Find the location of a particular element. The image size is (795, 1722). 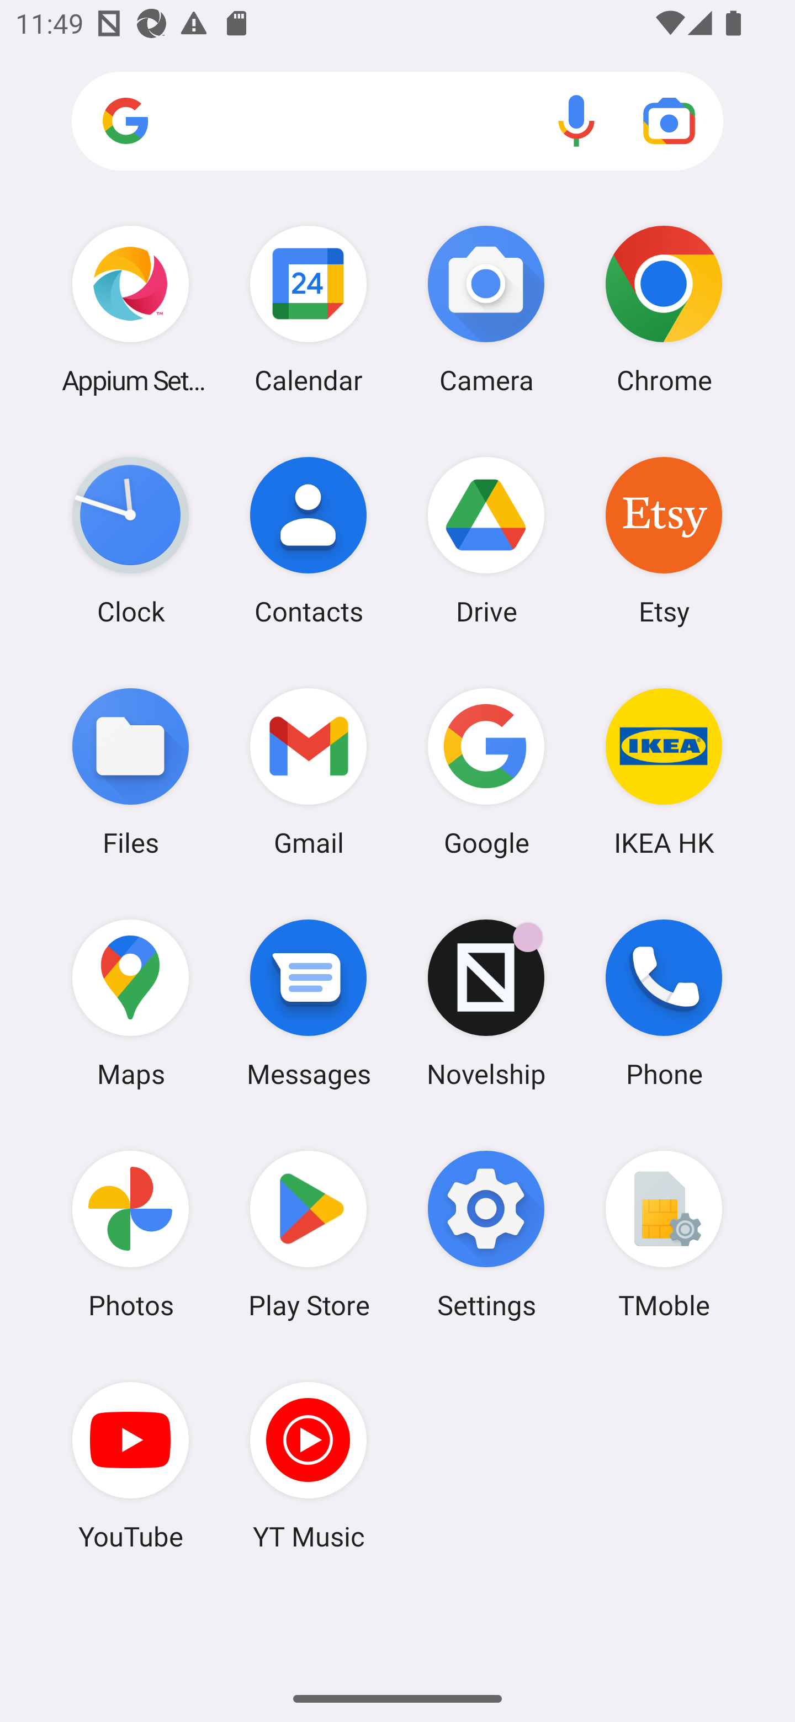

Calendar is located at coordinates (308, 309).